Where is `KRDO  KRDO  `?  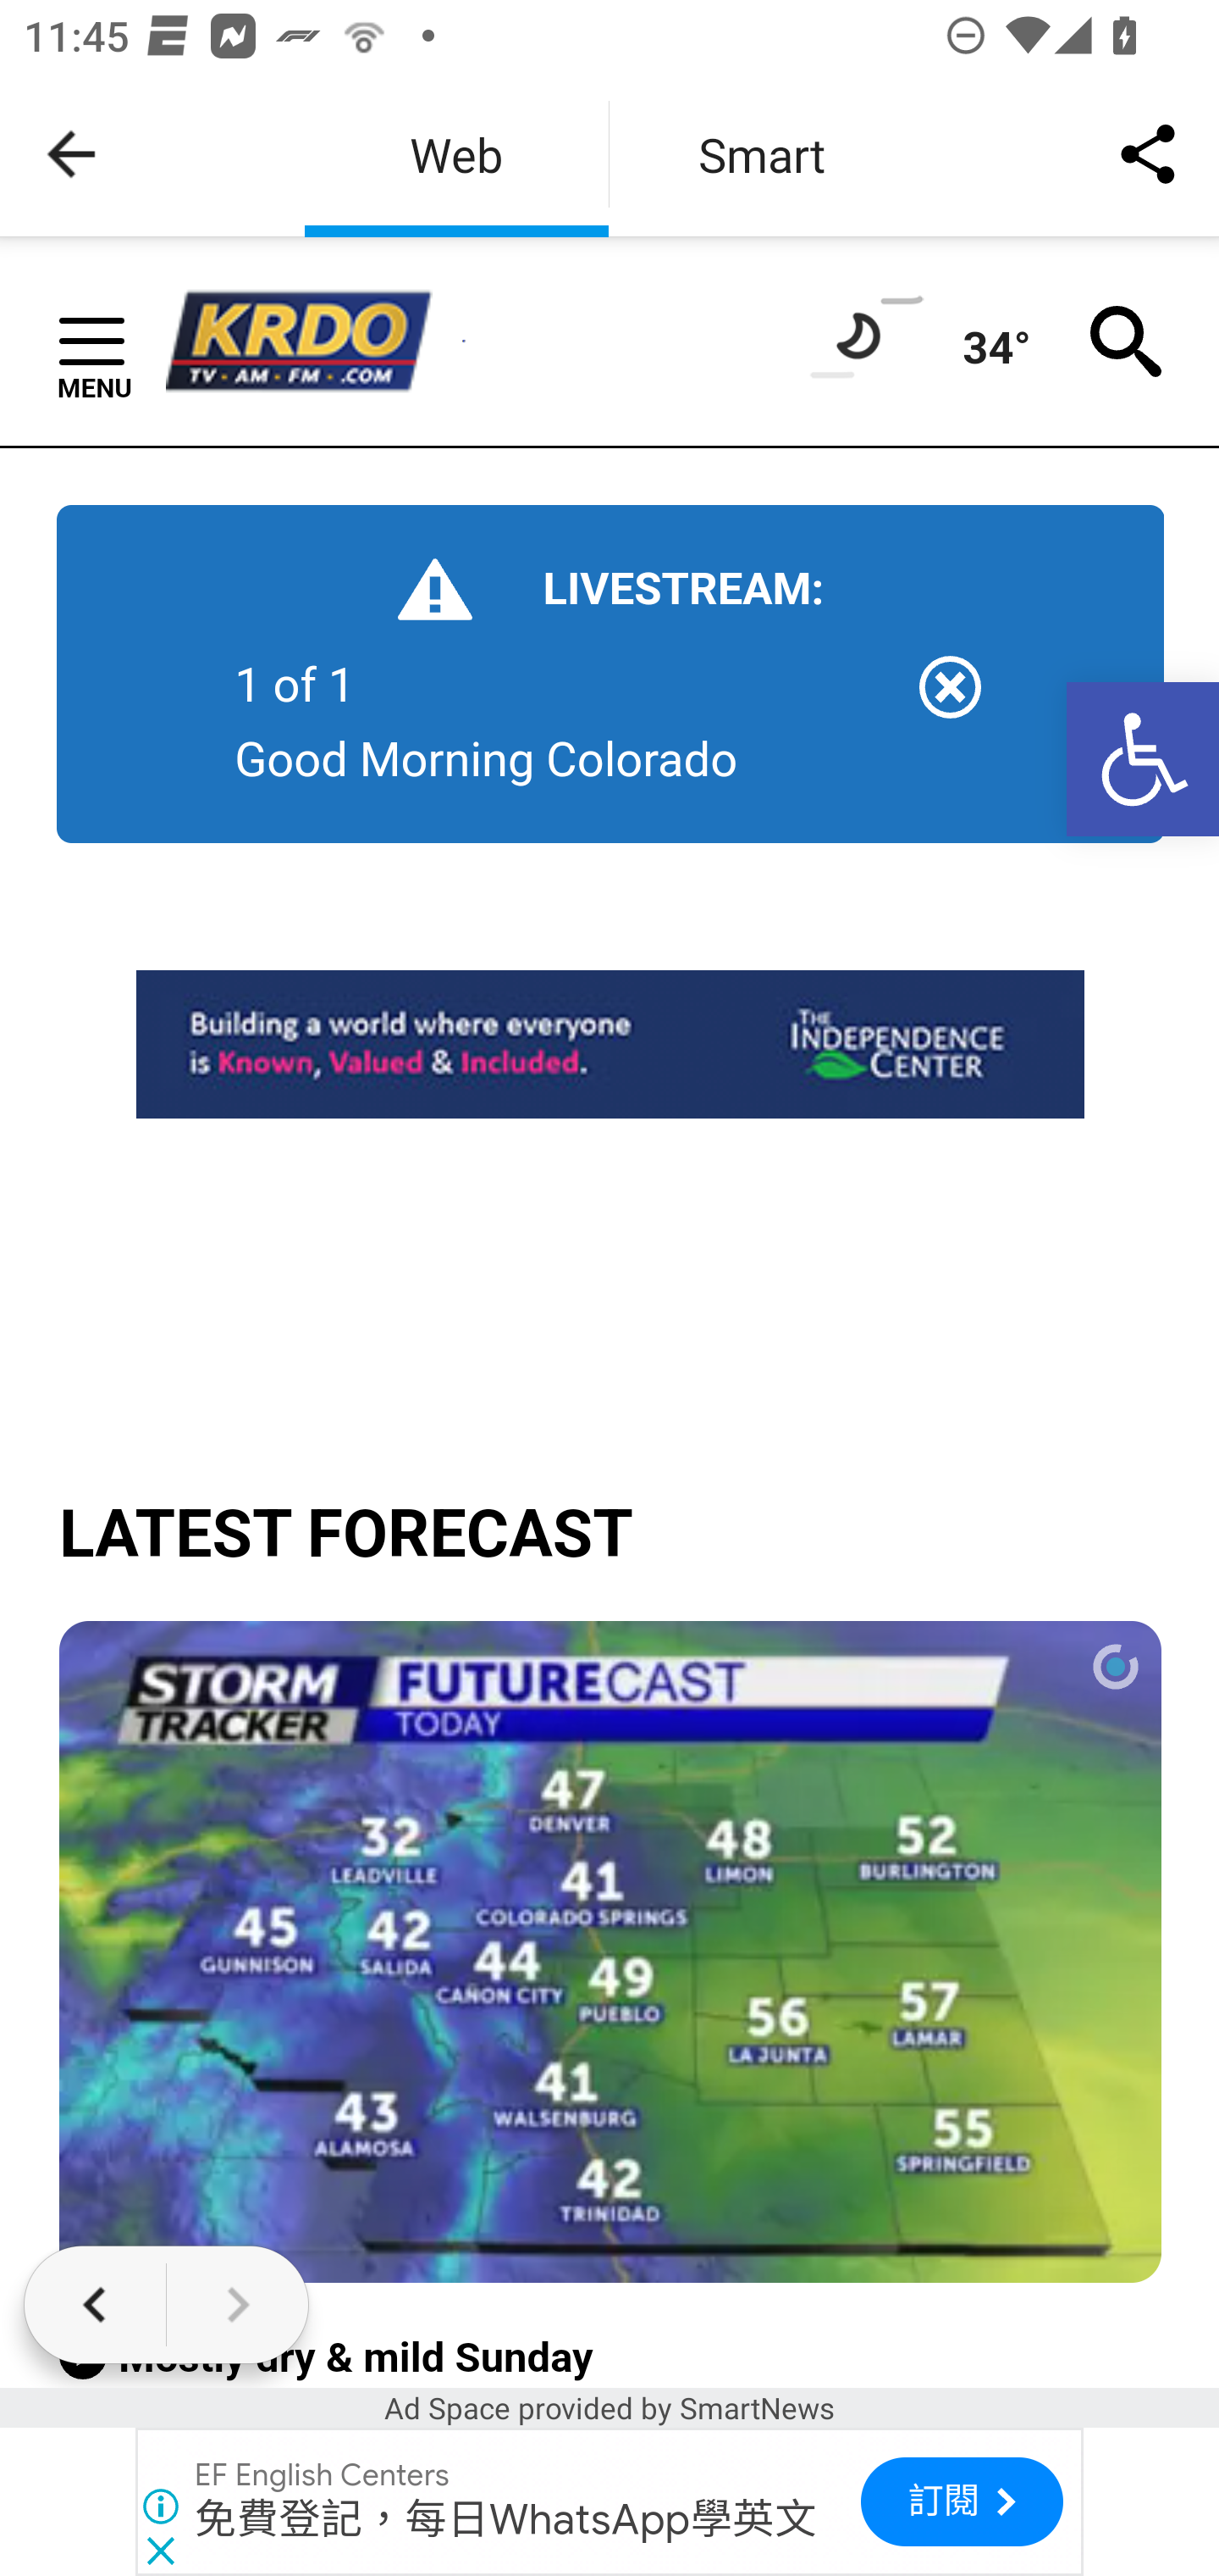
KRDO  KRDO   is located at coordinates (313, 342).